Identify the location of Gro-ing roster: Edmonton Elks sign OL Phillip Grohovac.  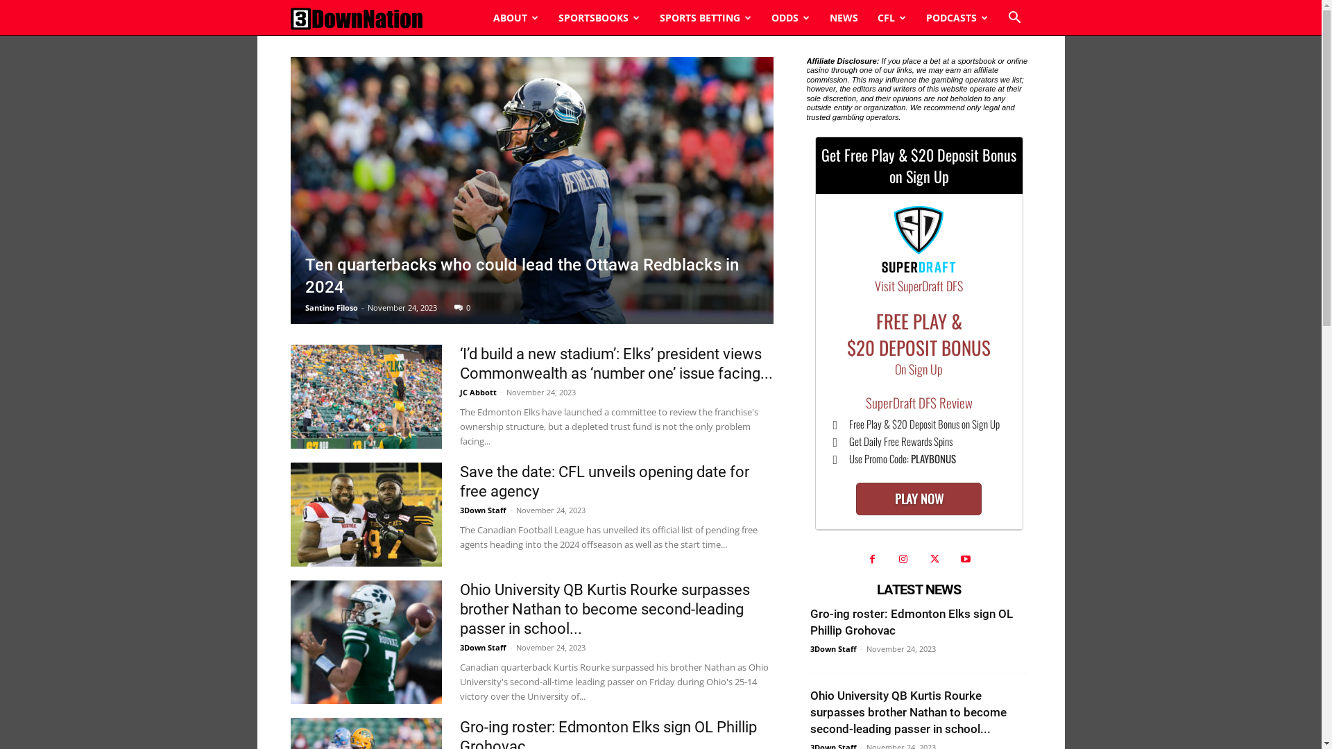
(912, 622).